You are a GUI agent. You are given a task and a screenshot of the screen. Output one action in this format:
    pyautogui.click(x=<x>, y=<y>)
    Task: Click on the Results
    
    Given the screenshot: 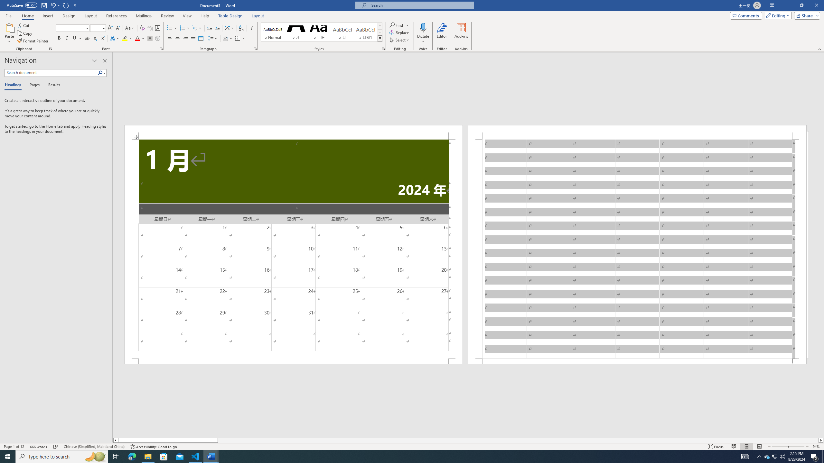 What is the action you would take?
    pyautogui.click(x=52, y=85)
    